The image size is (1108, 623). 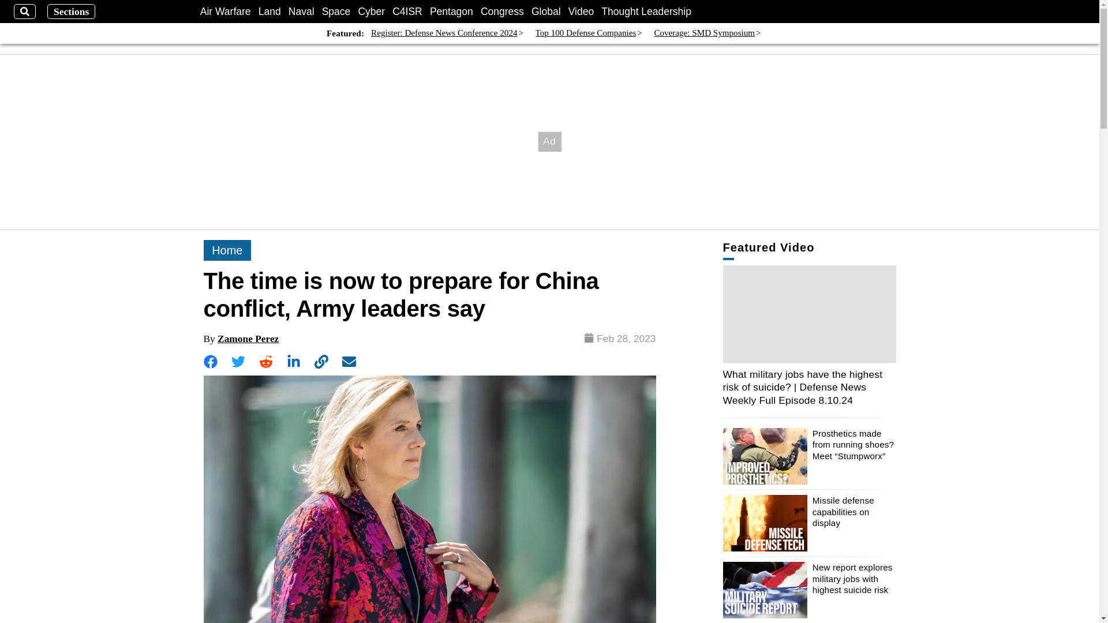 I want to click on Pentagon, so click(x=451, y=12).